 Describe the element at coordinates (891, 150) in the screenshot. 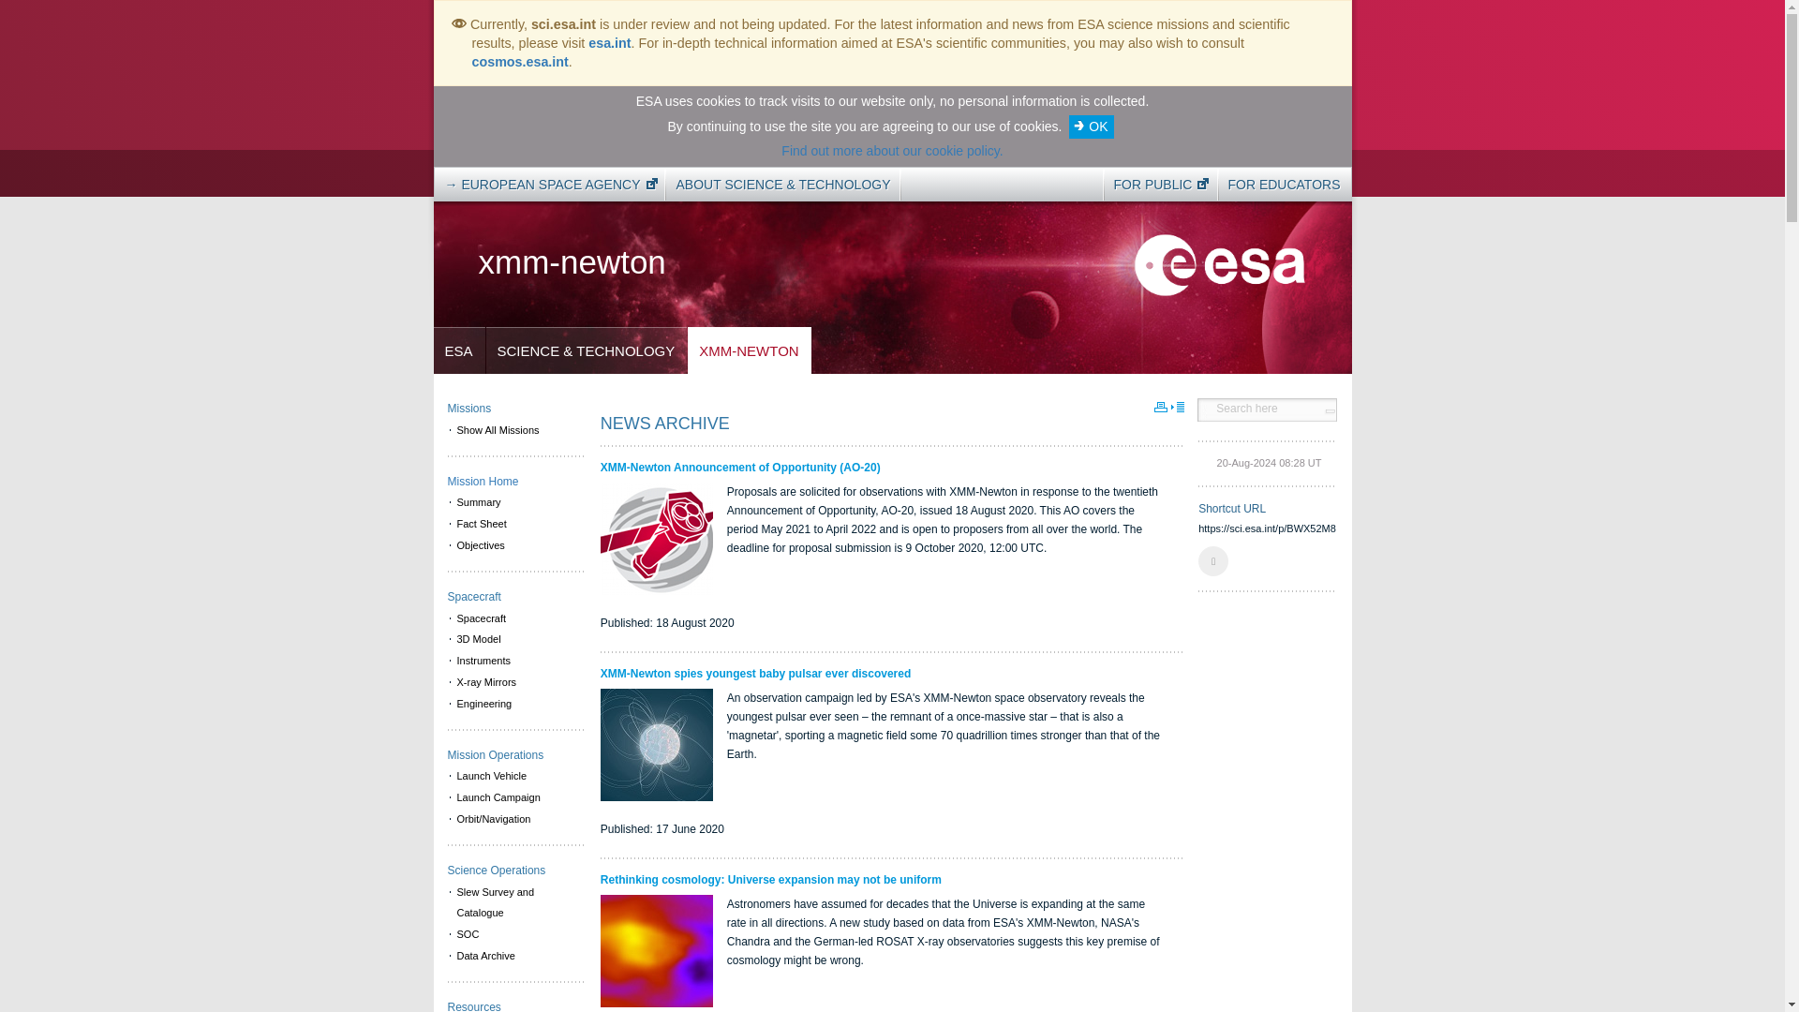

I see `Find out more about our cookie policy.` at that location.